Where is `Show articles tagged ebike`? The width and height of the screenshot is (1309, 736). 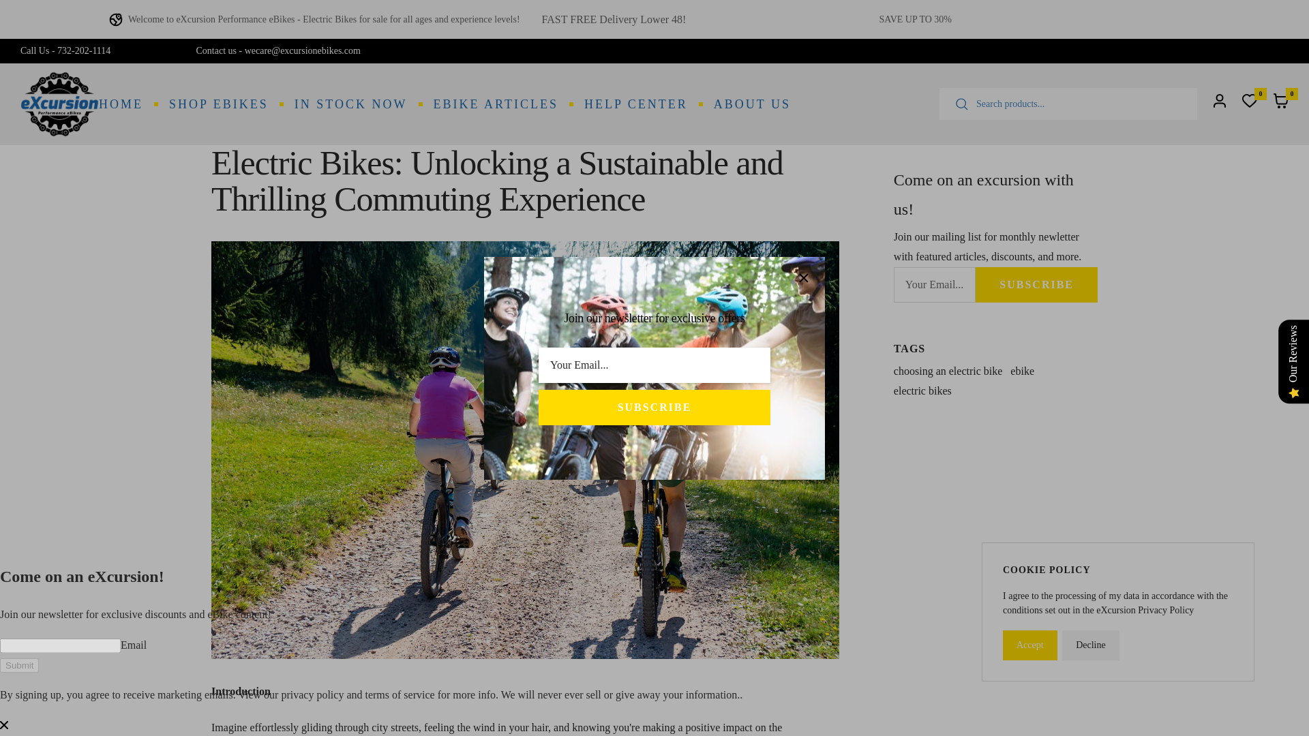 Show articles tagged ebike is located at coordinates (1022, 371).